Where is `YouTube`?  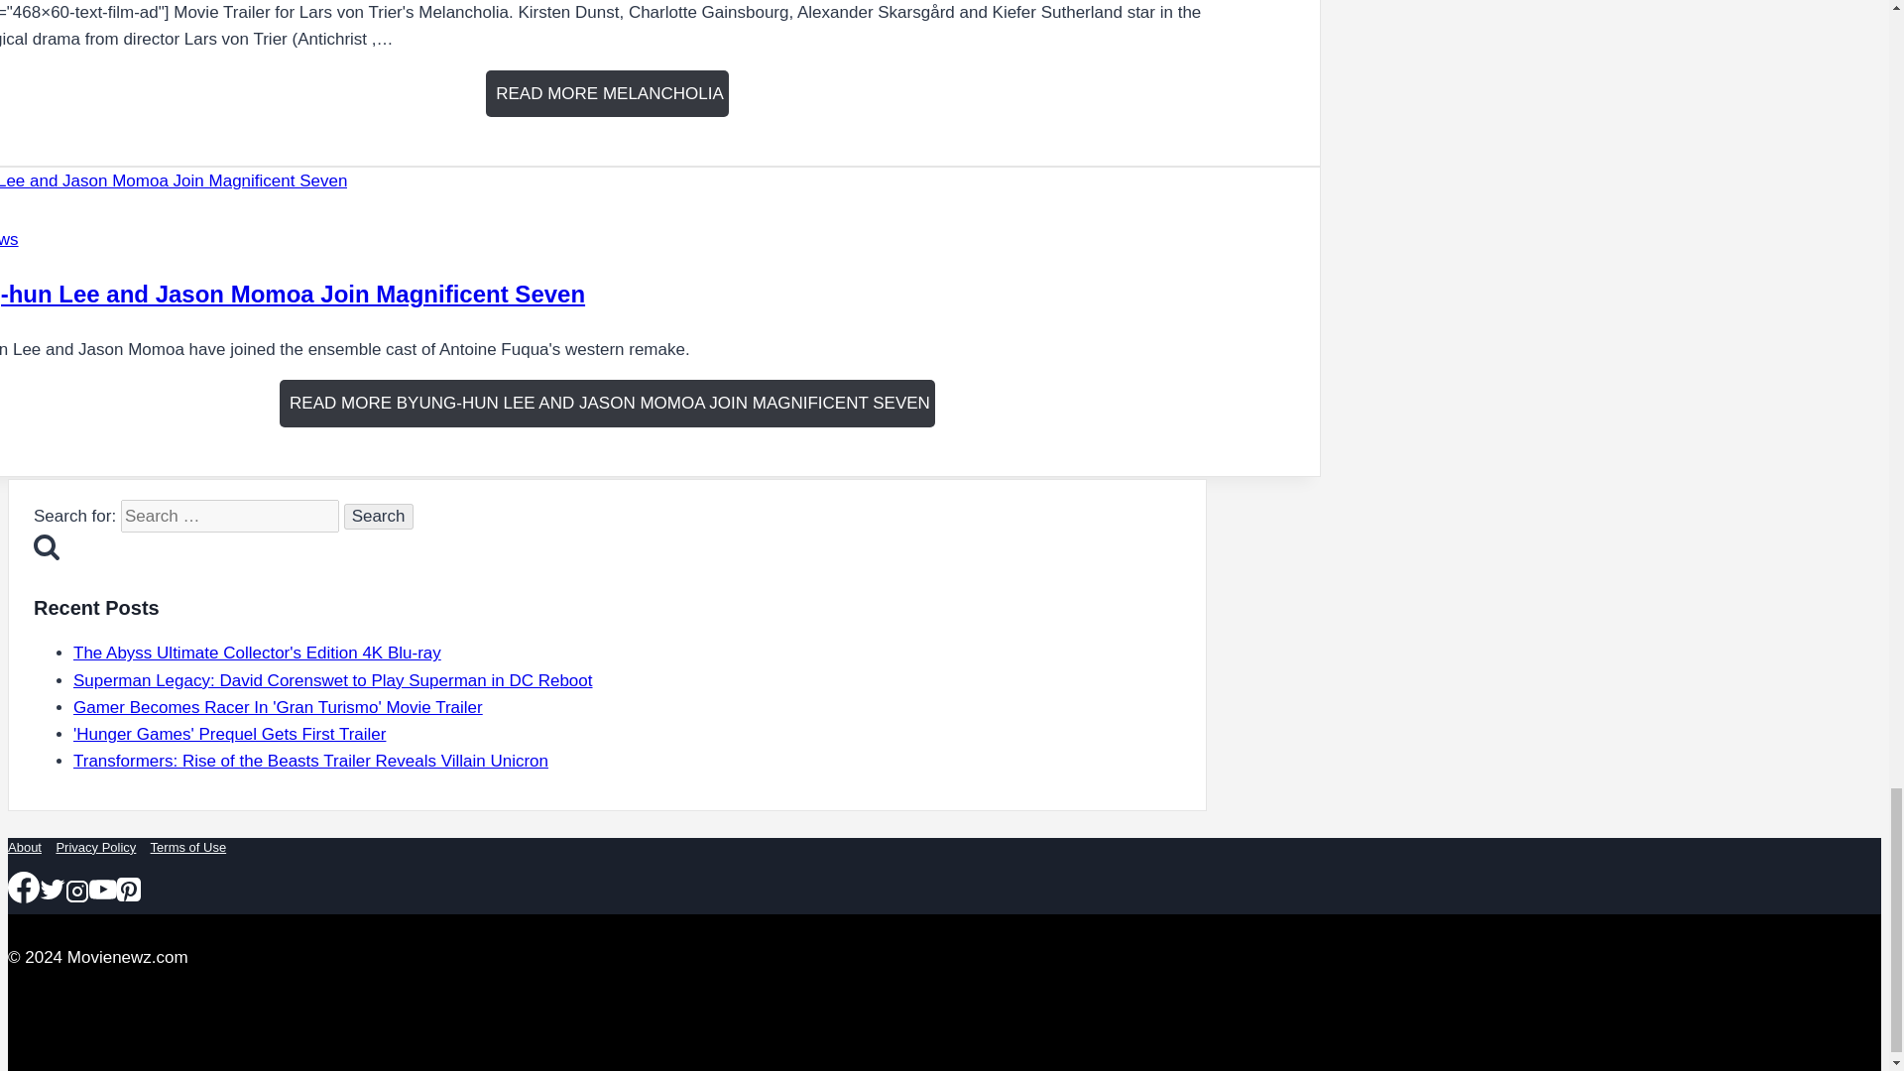
YouTube is located at coordinates (103, 890).